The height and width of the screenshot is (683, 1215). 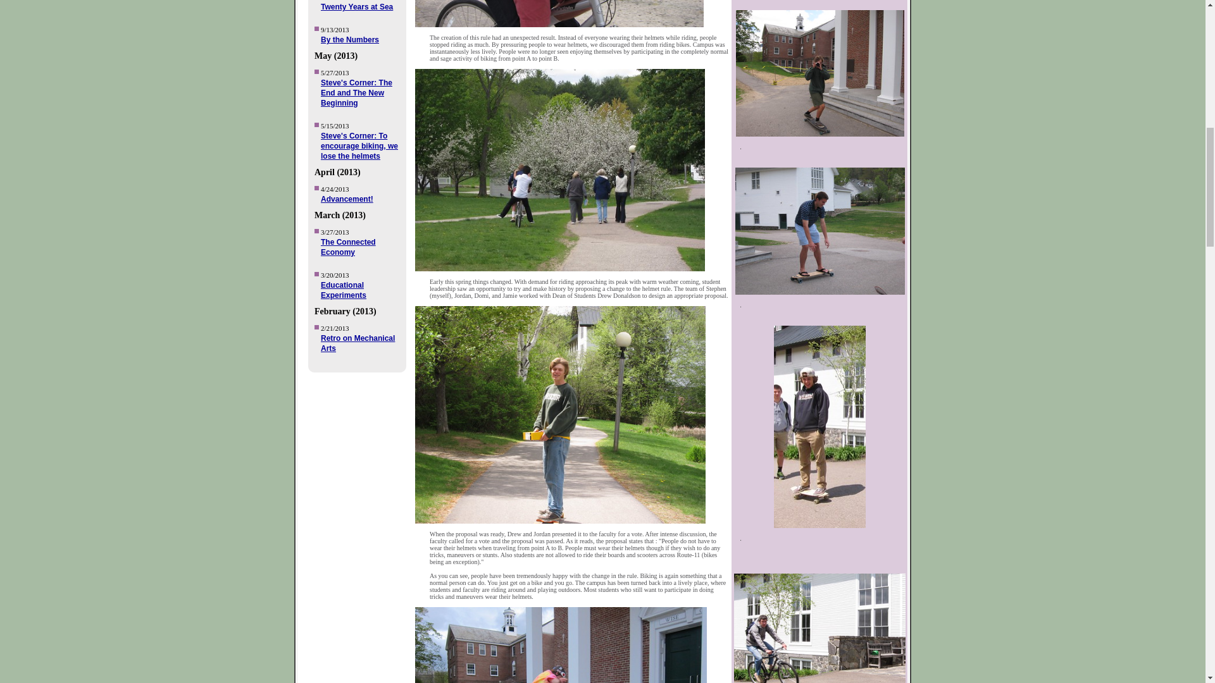 What do you see at coordinates (347, 199) in the screenshot?
I see `Advancement!` at bounding box center [347, 199].